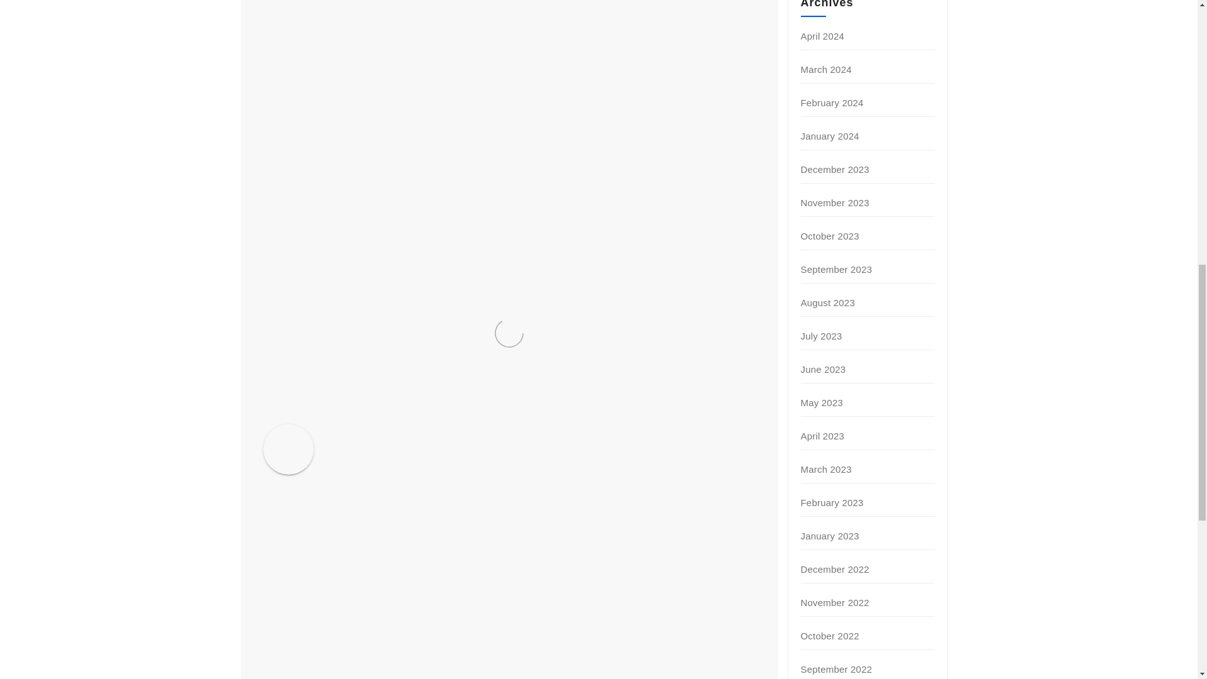 The image size is (1207, 679). Describe the element at coordinates (835, 169) in the screenshot. I see `December 2023` at that location.